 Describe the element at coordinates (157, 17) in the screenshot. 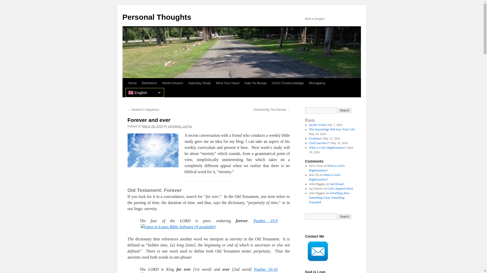

I see `Personal Thoughts` at that location.